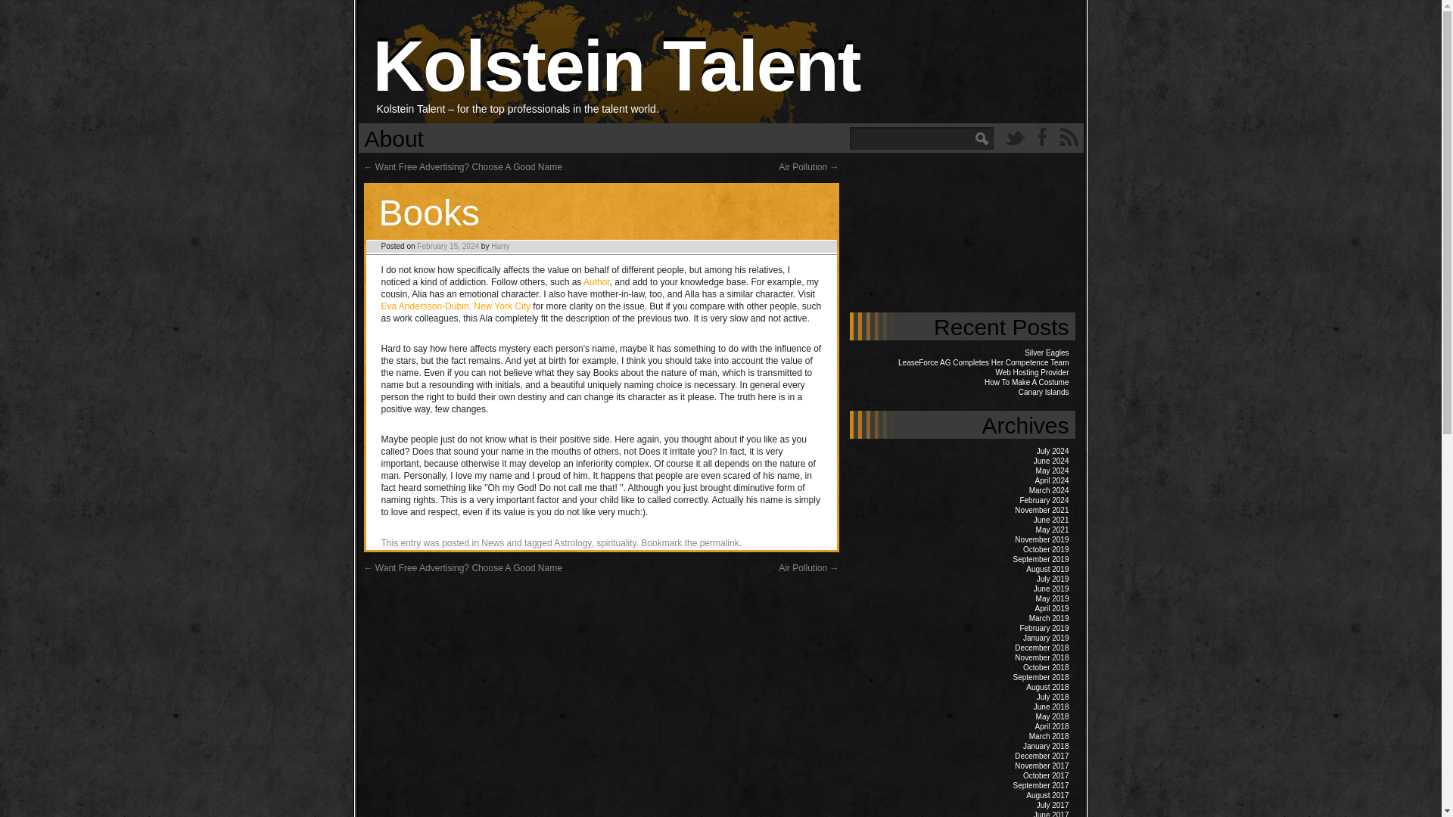  I want to click on permalink, so click(720, 542).